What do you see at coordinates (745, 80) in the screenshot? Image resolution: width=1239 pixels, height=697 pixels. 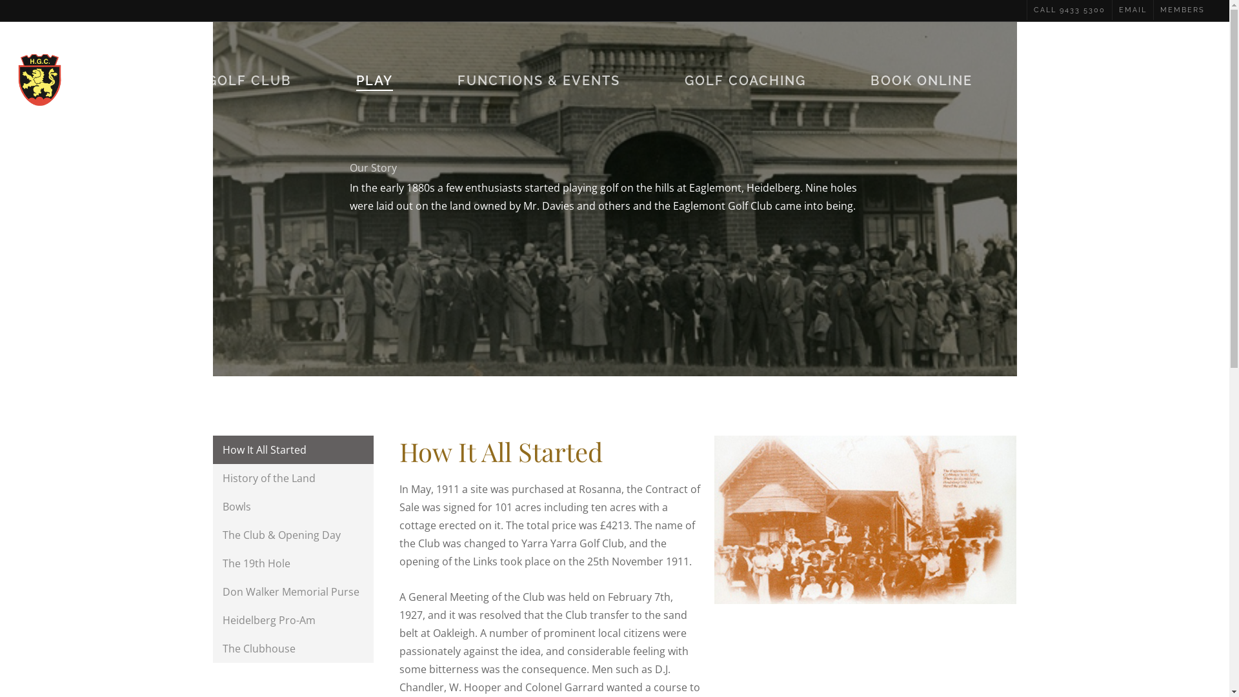 I see `GOLF COACHING` at bounding box center [745, 80].